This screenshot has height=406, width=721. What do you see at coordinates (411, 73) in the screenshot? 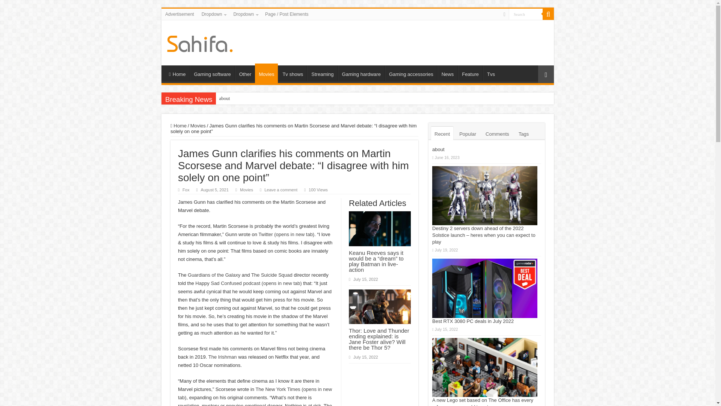
I see `Gaming accessories` at bounding box center [411, 73].